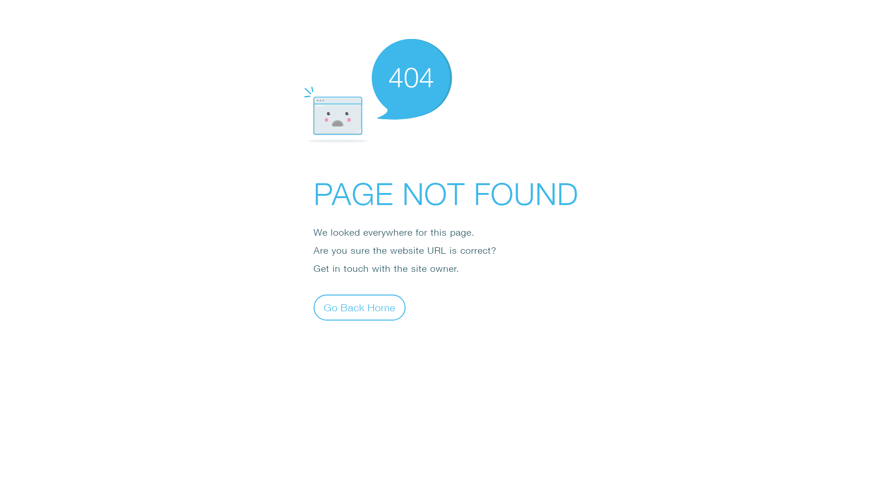 Image resolution: width=892 pixels, height=501 pixels. I want to click on Go Back Home, so click(360, 307).